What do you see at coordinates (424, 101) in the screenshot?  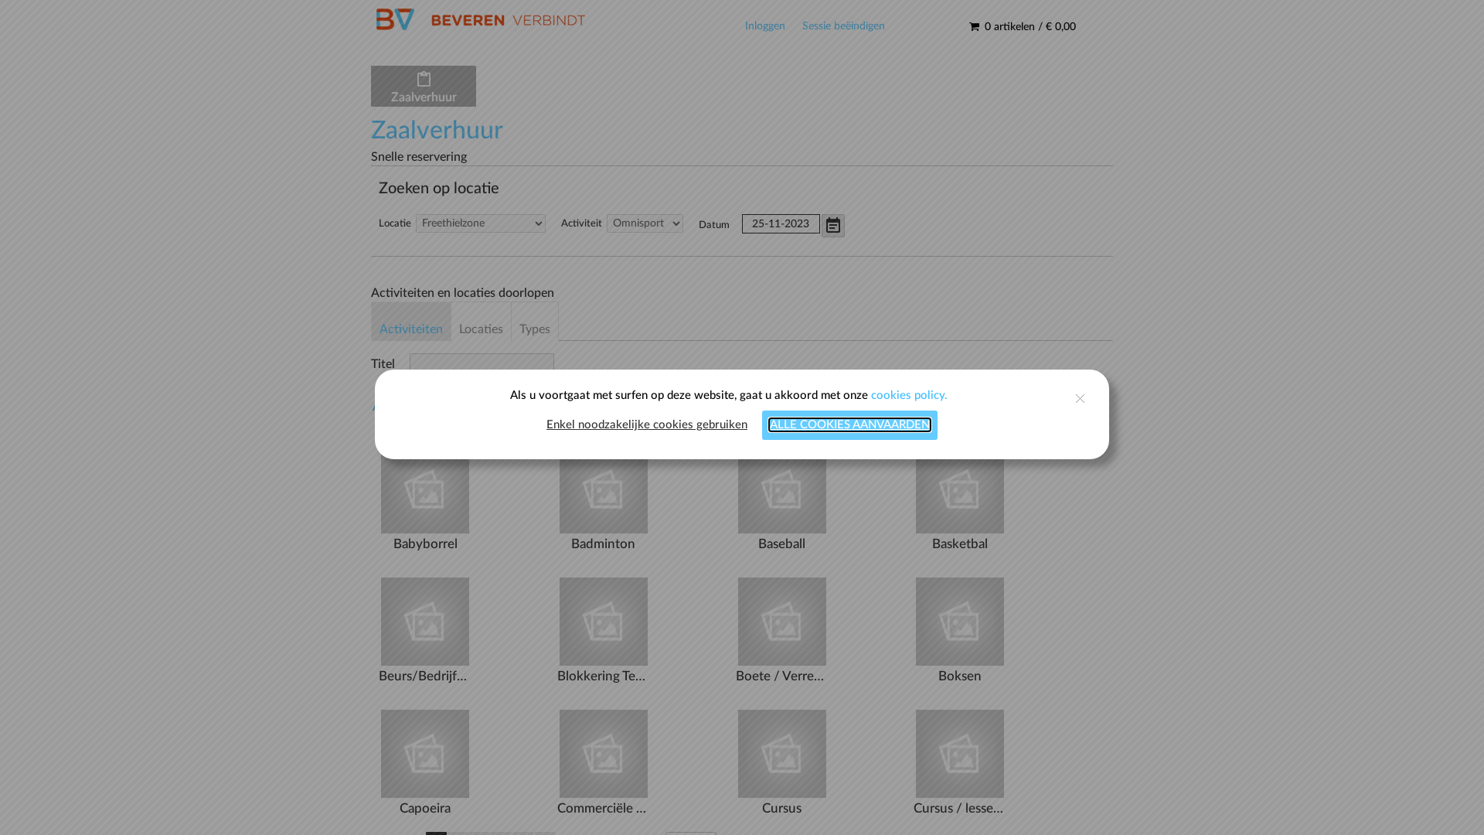 I see `Zaalverhuur` at bounding box center [424, 101].